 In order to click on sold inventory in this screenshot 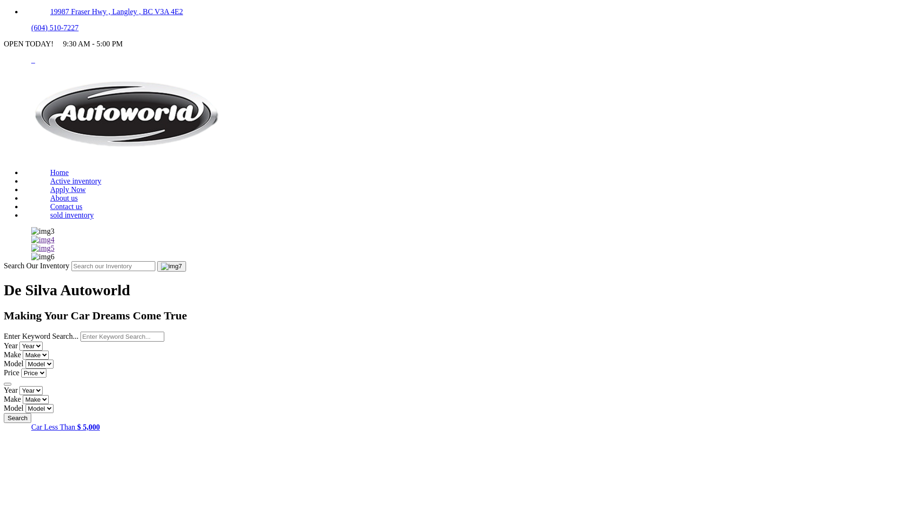, I will do `click(72, 215)`.